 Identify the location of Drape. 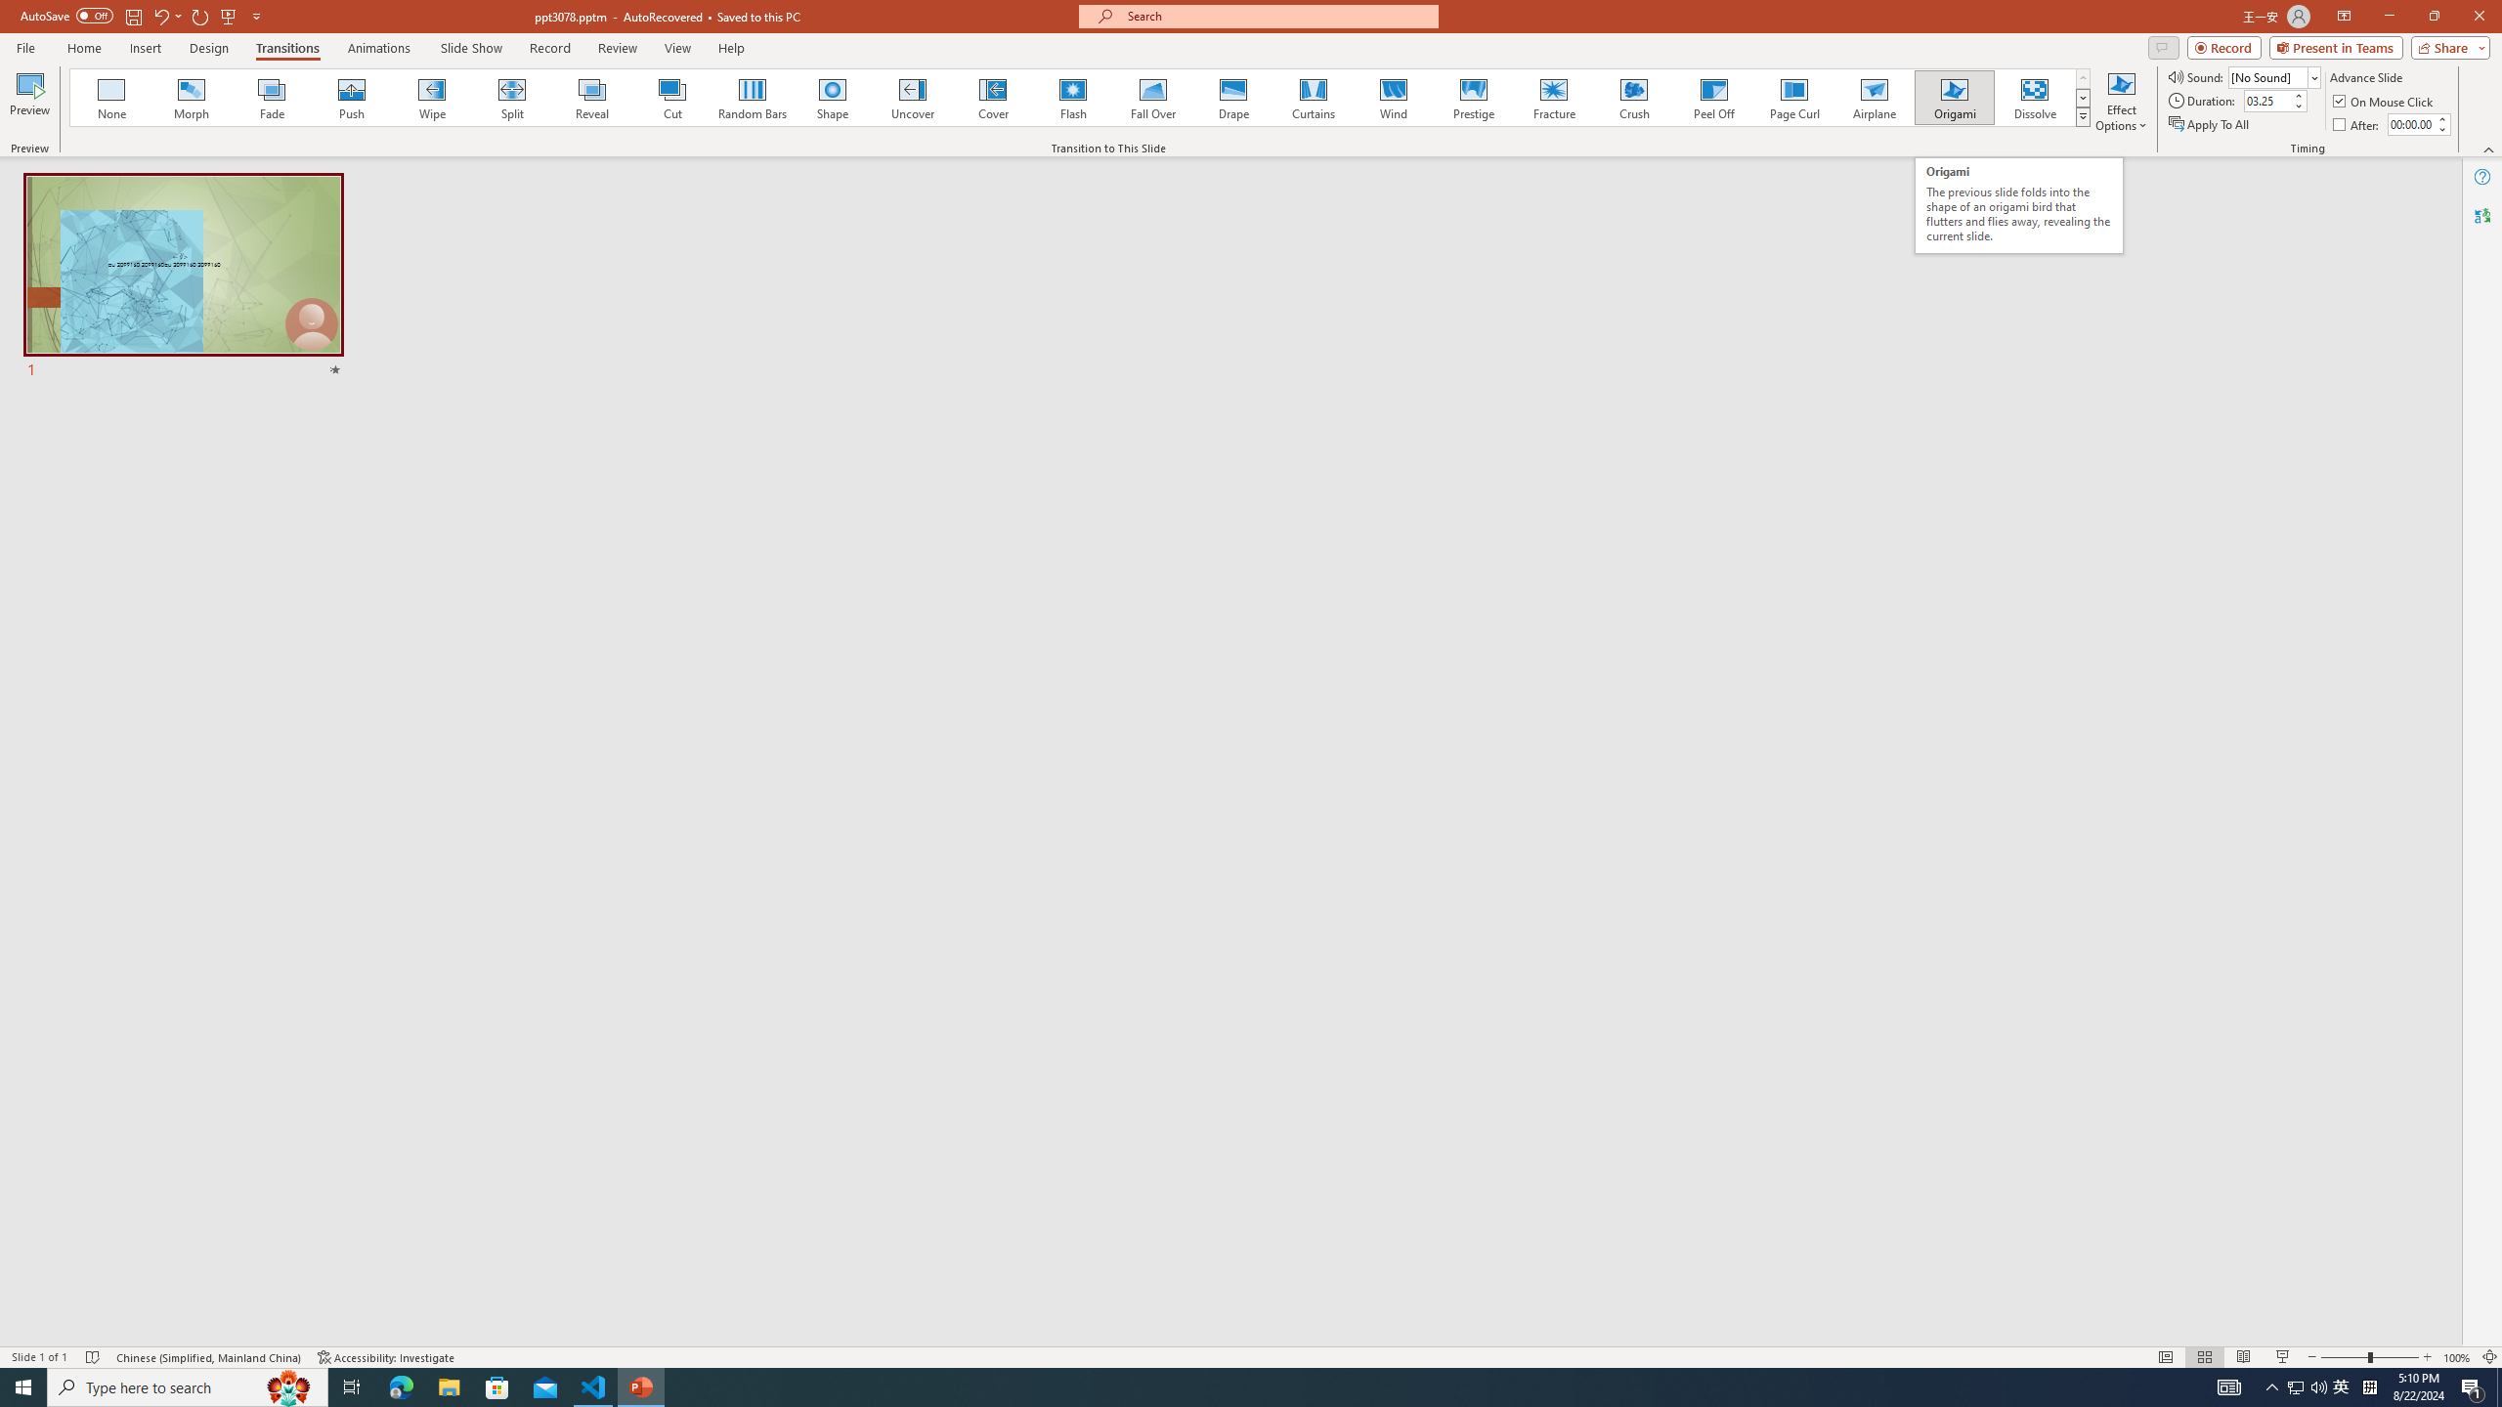
(1233, 98).